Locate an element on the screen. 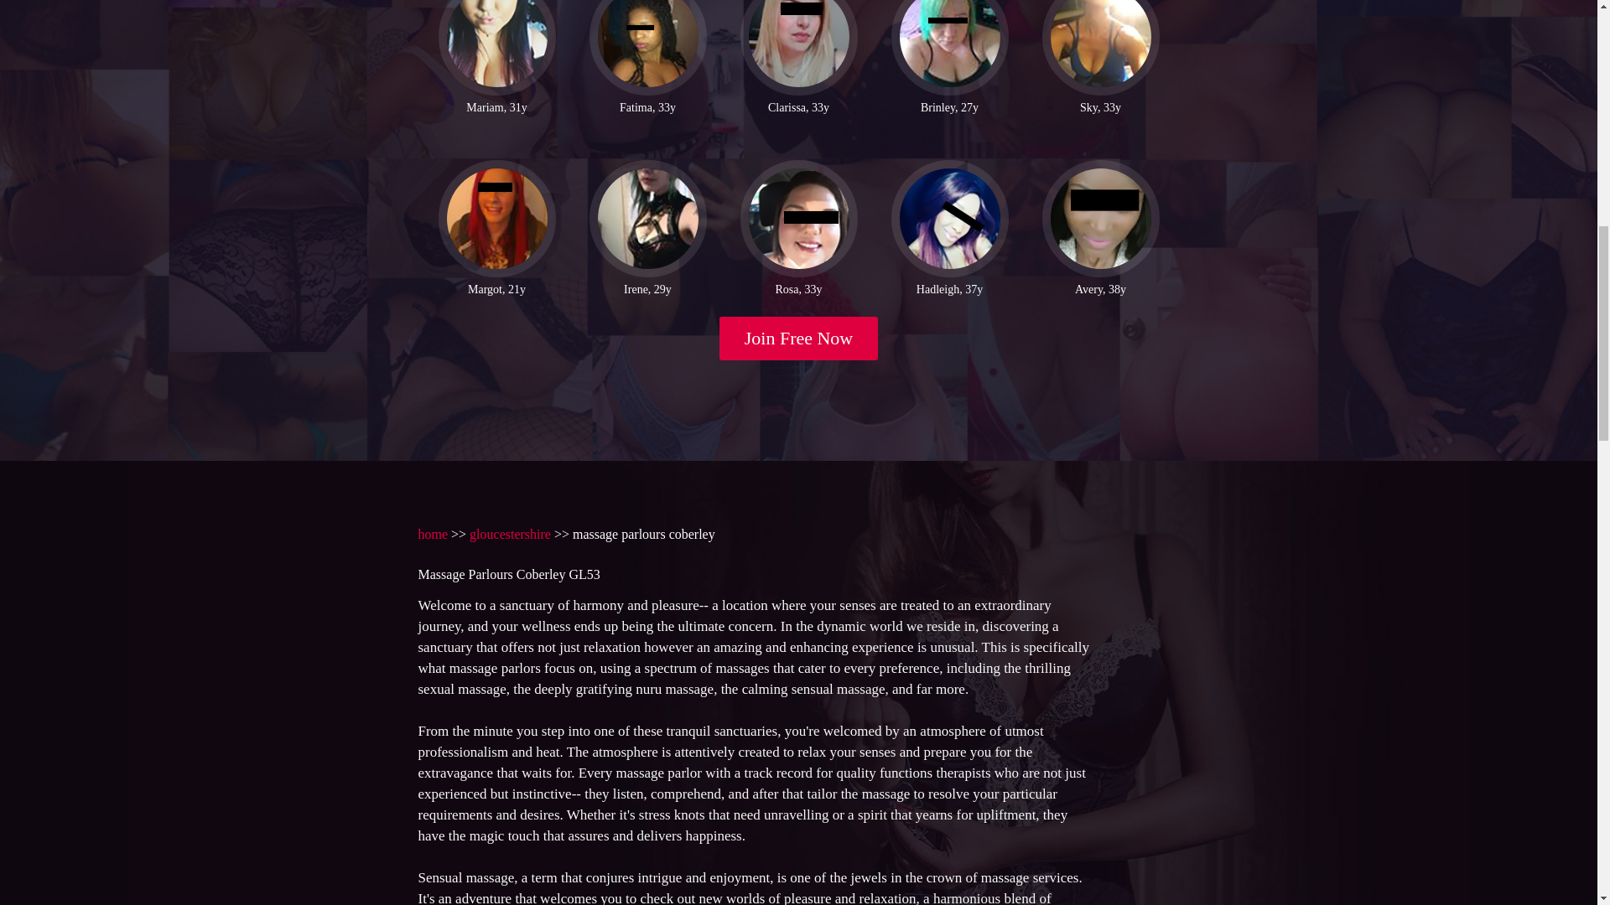 The width and height of the screenshot is (1610, 905). Join is located at coordinates (799, 339).